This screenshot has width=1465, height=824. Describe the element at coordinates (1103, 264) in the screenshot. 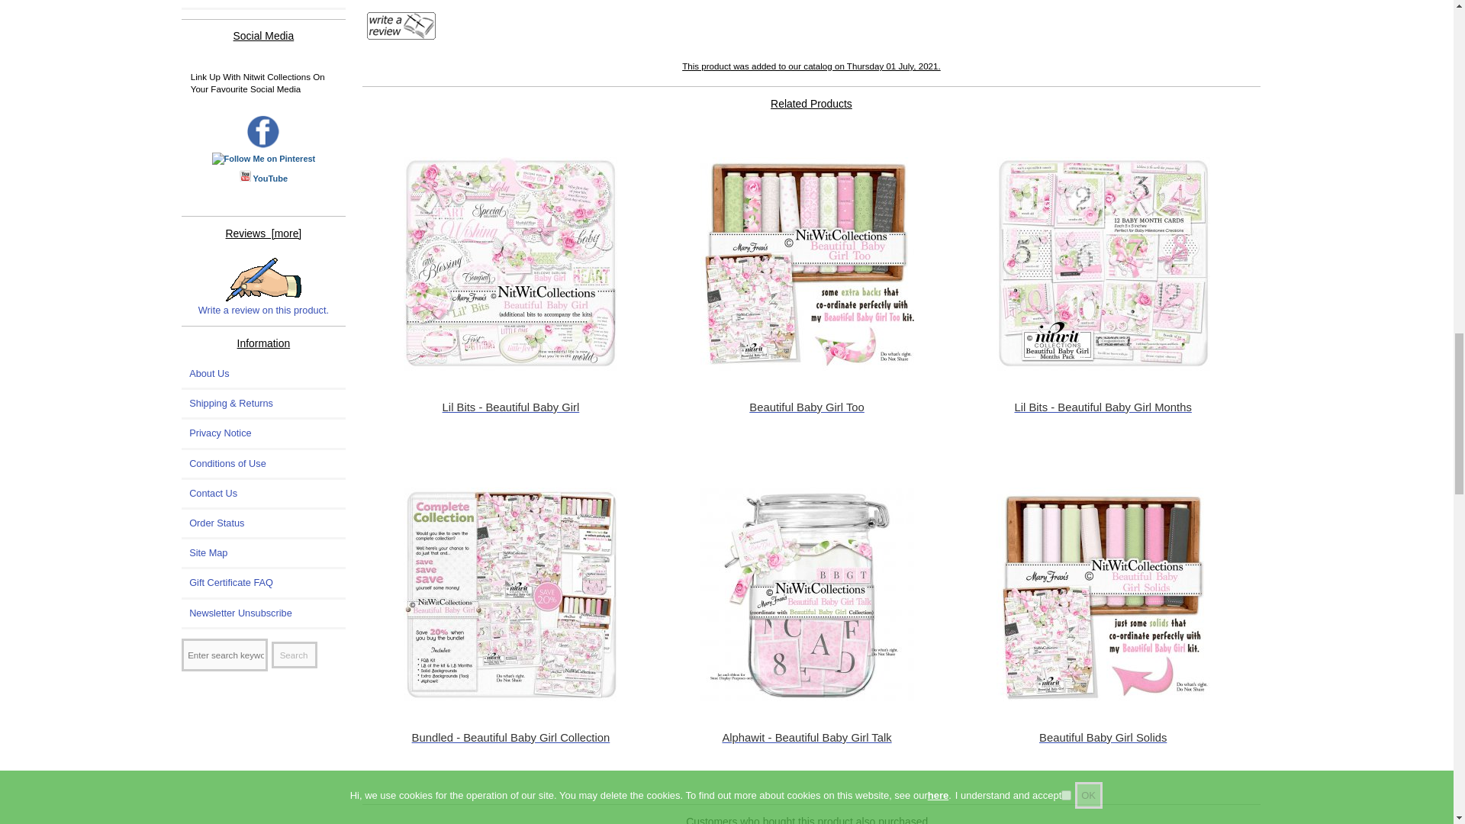

I see `Lil Bits - Beautiful Baby Girl Months` at that location.